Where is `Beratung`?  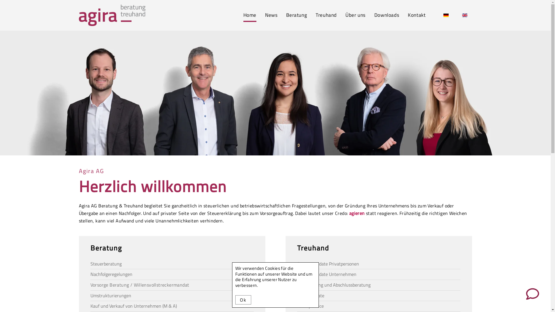
Beratung is located at coordinates (297, 15).